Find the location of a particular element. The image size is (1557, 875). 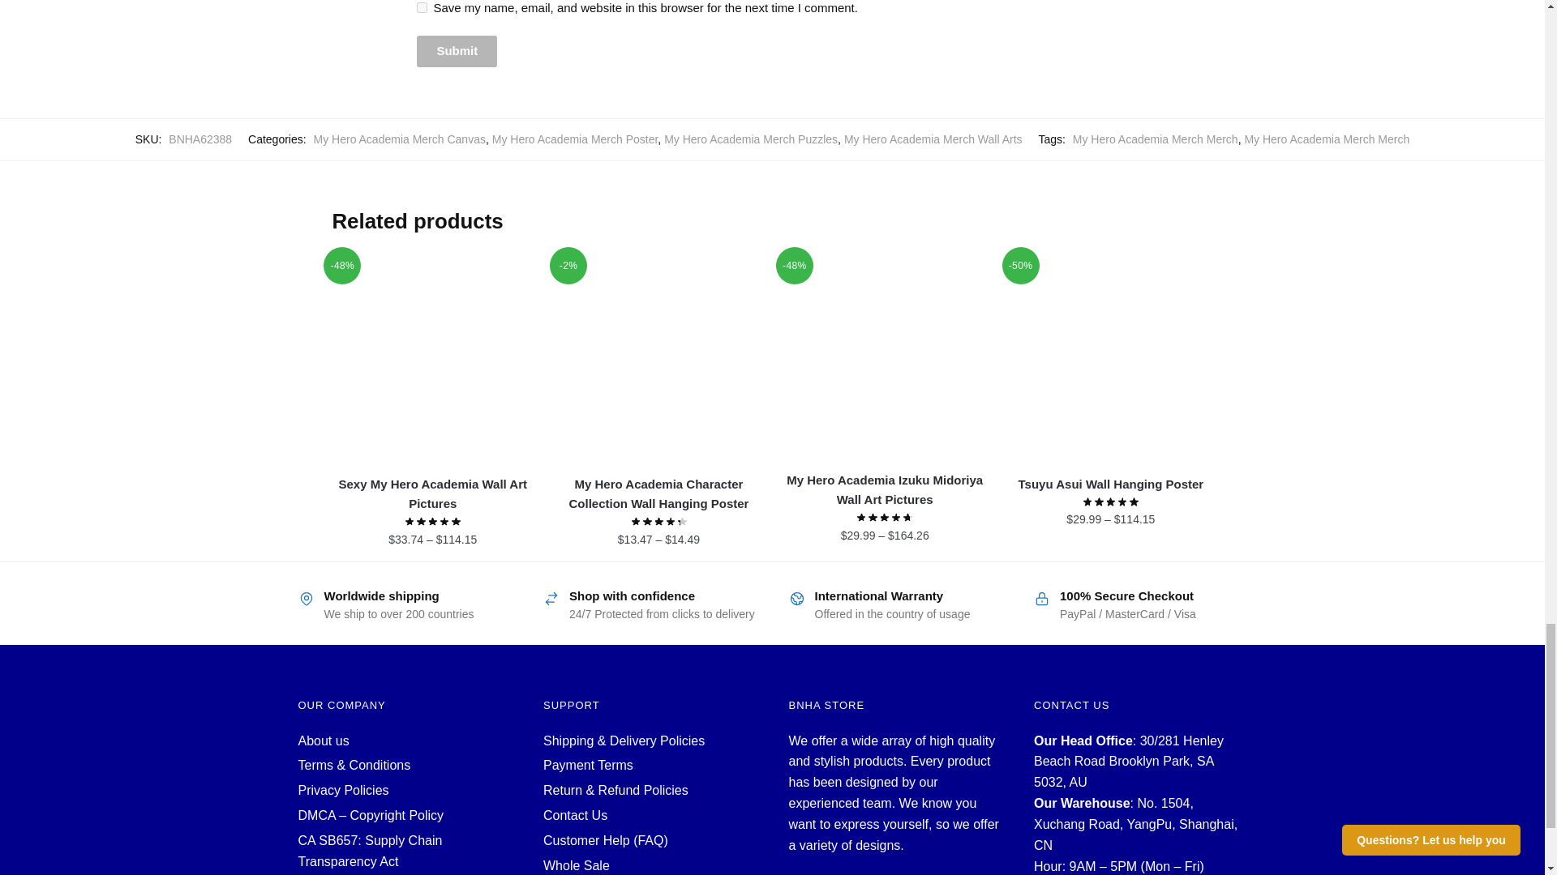

Submit is located at coordinates (457, 52).